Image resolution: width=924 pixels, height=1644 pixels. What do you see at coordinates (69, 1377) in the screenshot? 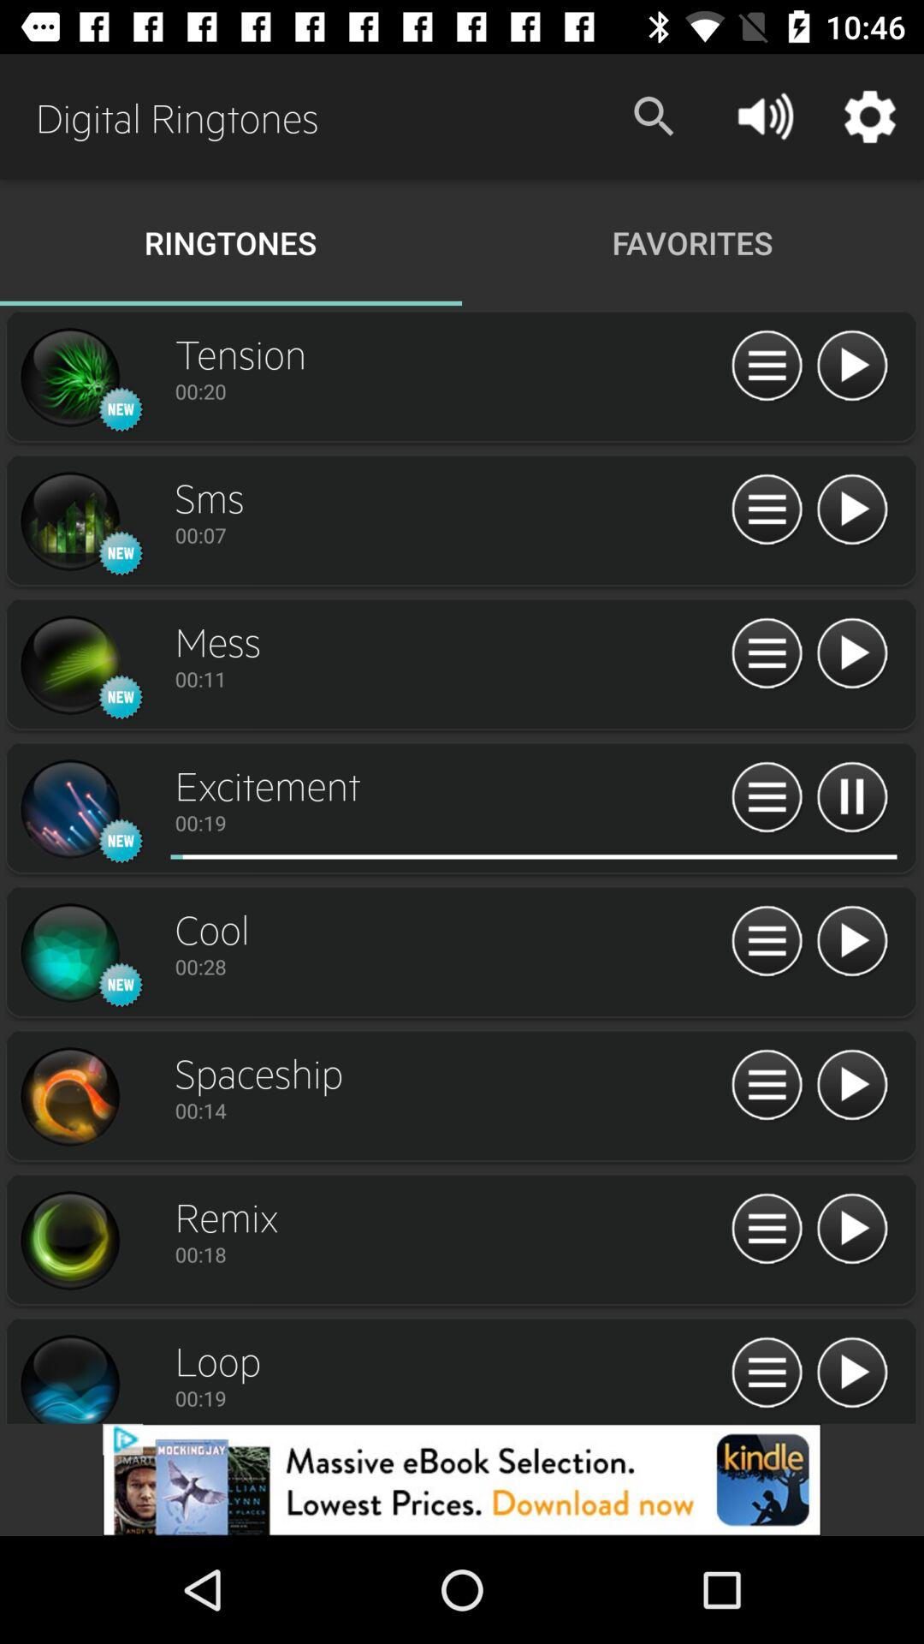
I see `tb pega` at bounding box center [69, 1377].